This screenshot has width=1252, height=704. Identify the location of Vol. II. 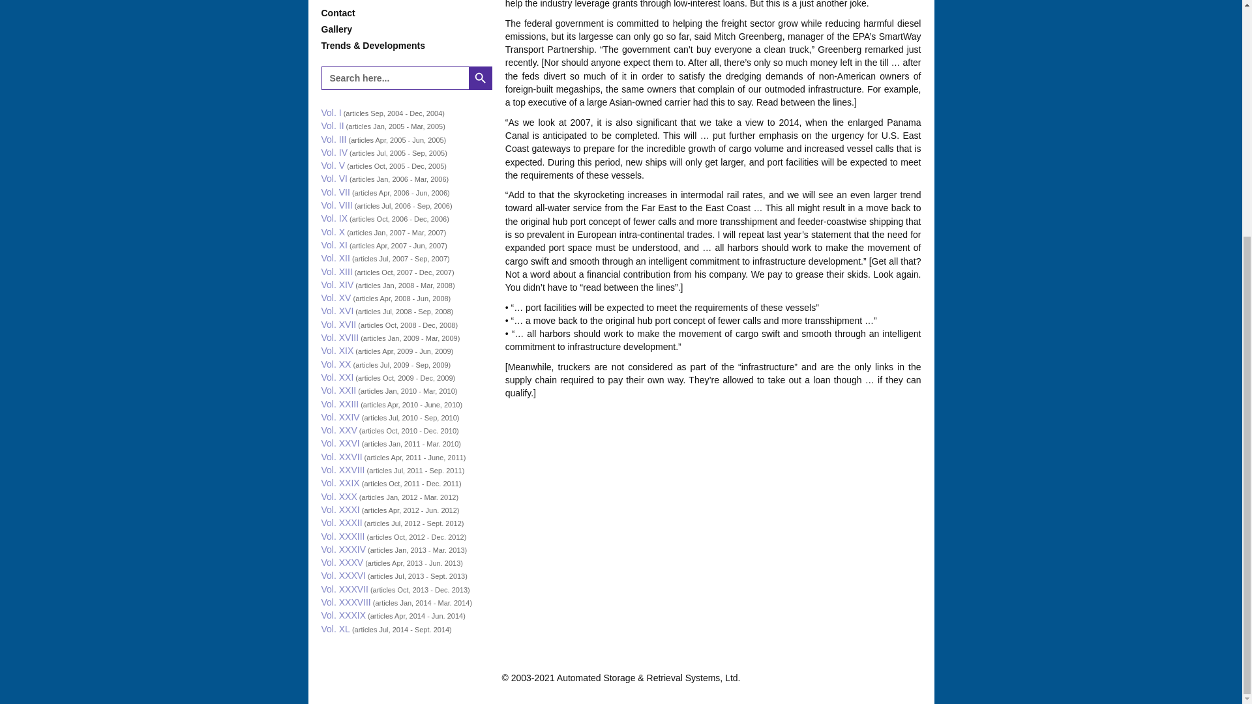
(331, 125).